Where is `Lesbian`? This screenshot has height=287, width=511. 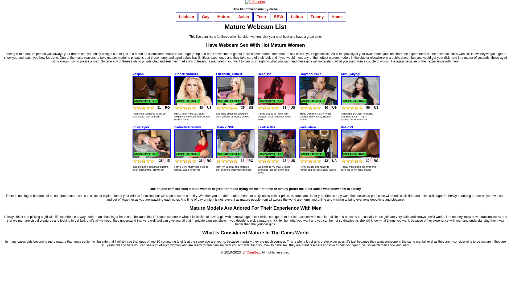 Lesbian is located at coordinates (187, 16).